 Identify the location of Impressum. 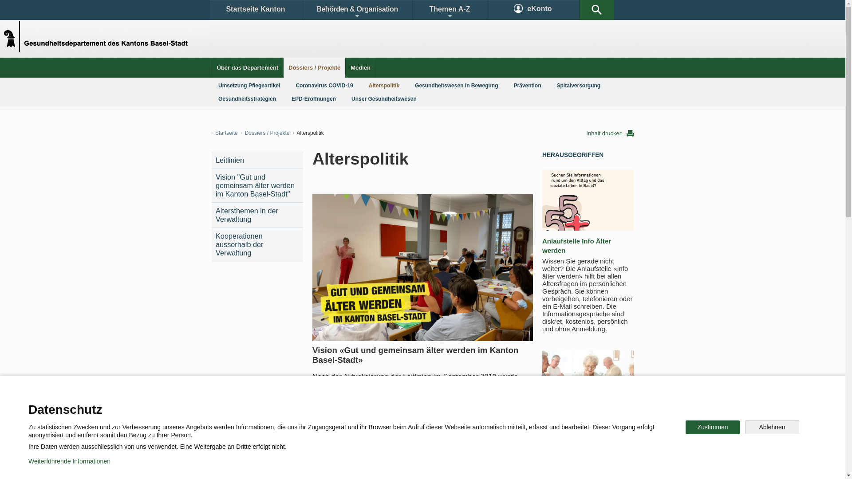
(380, 466).